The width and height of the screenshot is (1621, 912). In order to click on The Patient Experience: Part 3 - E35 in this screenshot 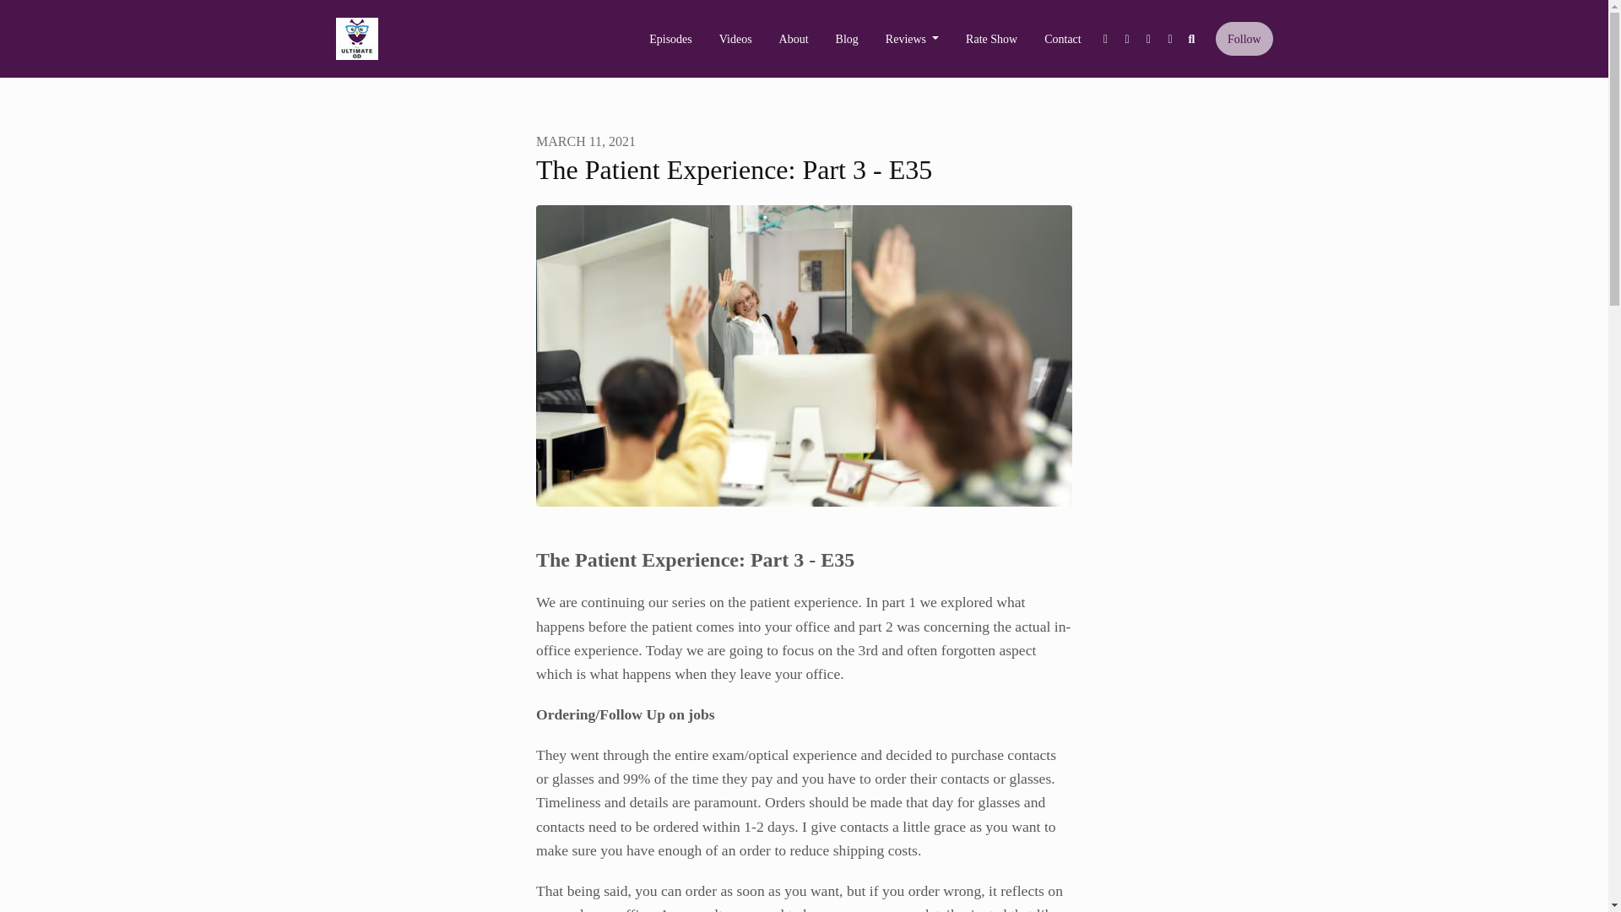, I will do `click(804, 356)`.